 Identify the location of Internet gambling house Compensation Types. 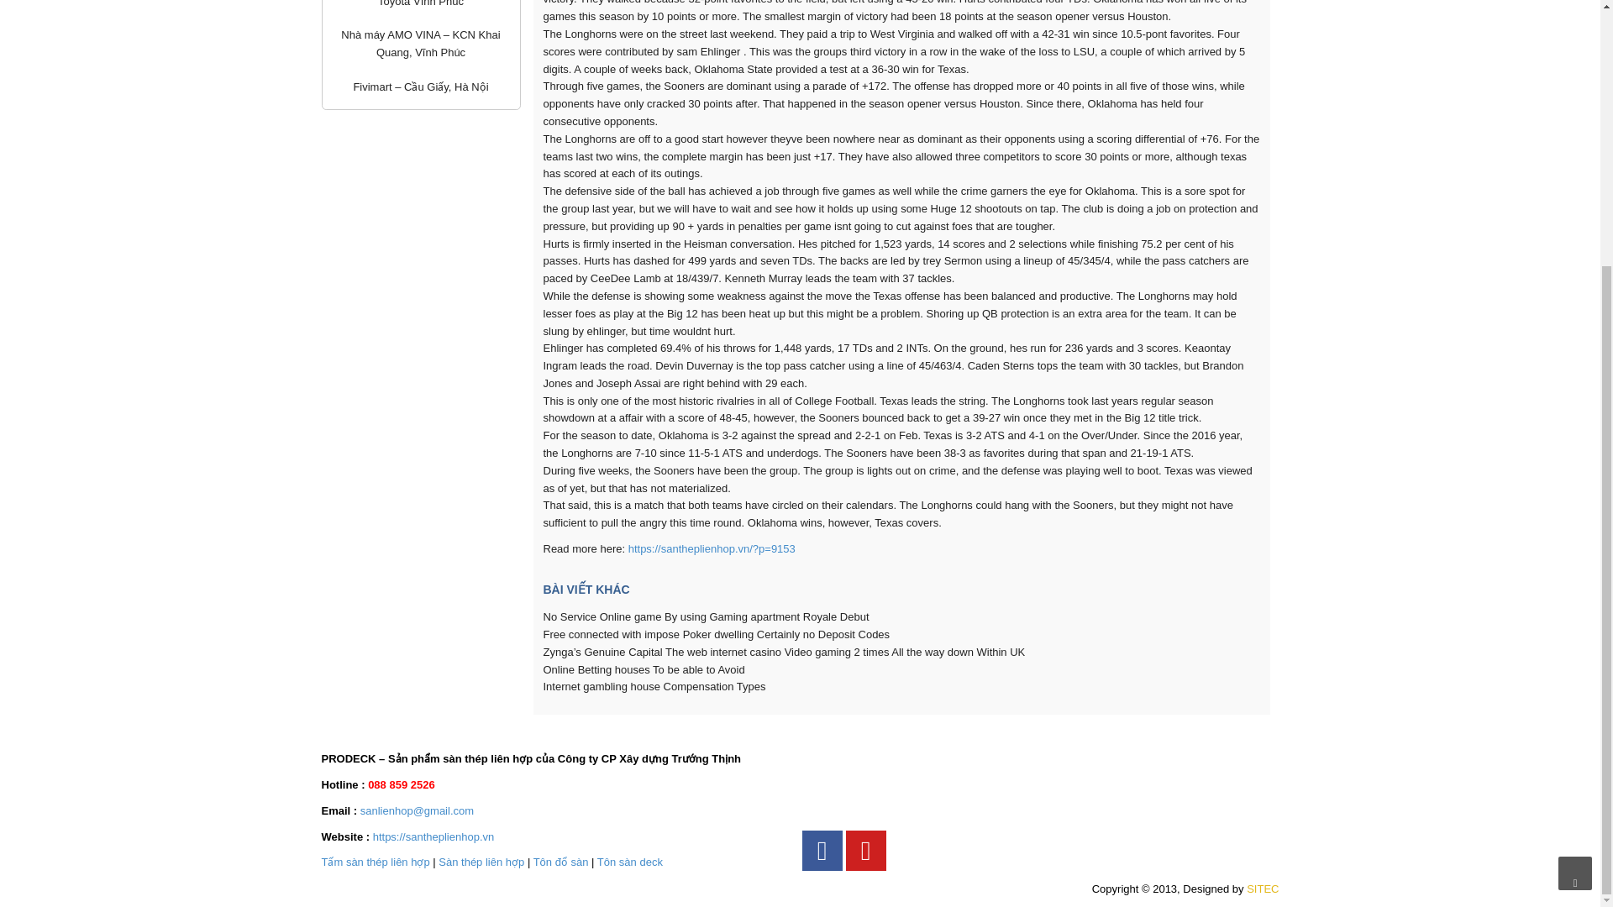
(654, 687).